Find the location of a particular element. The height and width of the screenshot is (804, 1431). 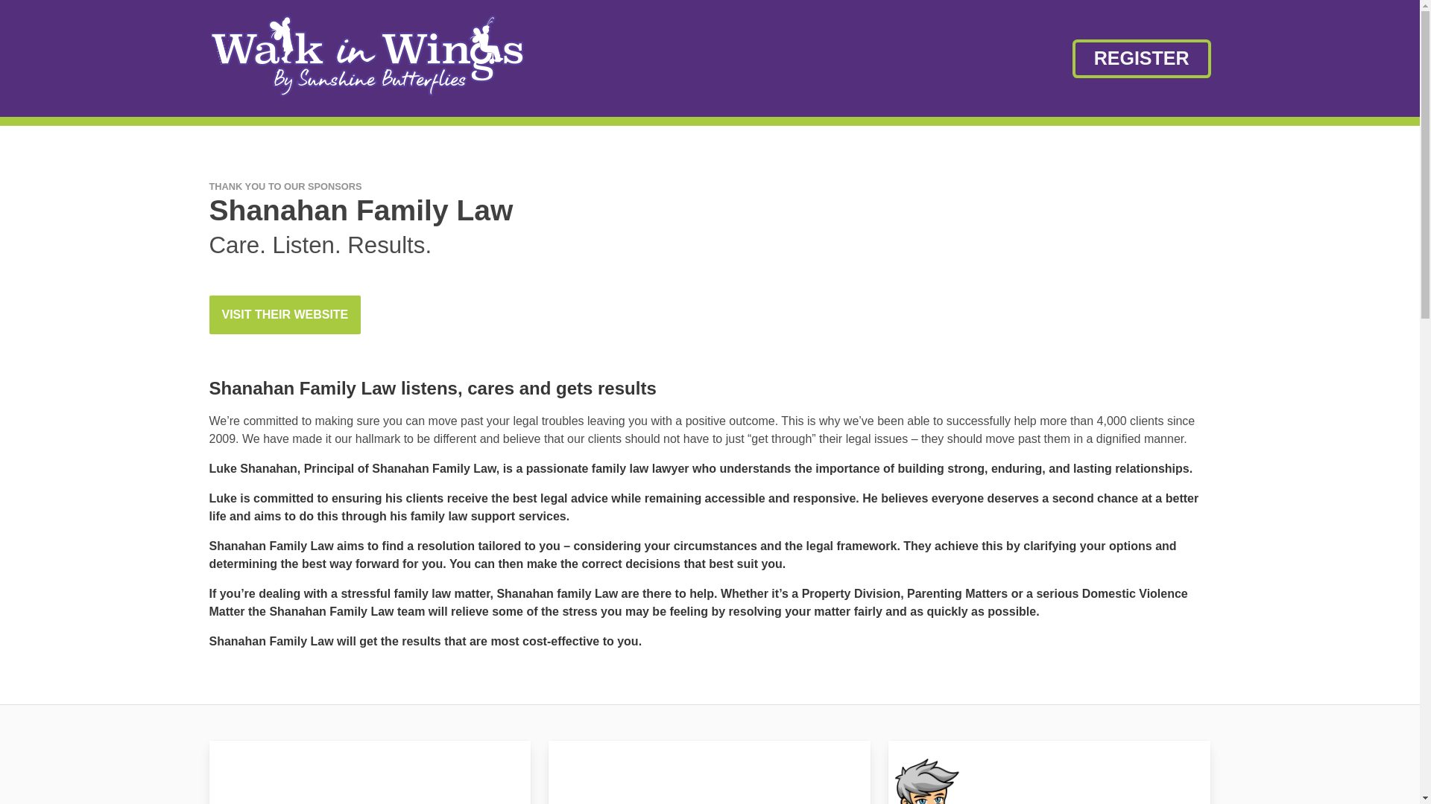

Team Body Corporate is located at coordinates (370, 772).